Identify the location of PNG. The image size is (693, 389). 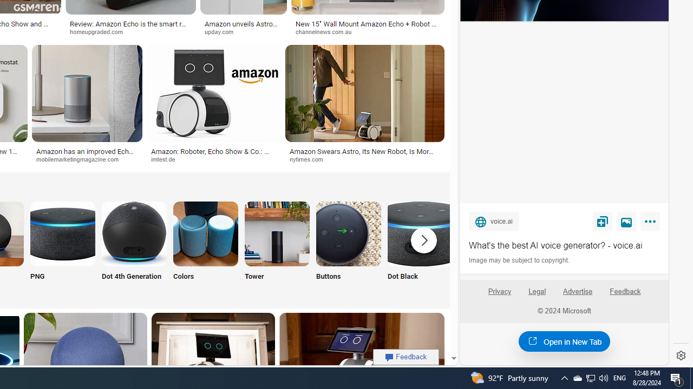
(63, 247).